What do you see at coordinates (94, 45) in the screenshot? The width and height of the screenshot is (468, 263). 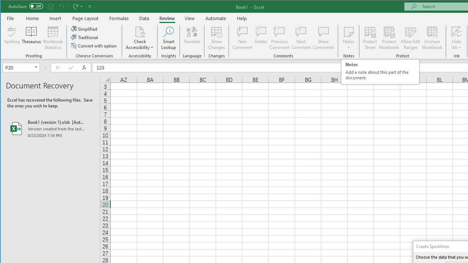 I see `Convert with option` at bounding box center [94, 45].